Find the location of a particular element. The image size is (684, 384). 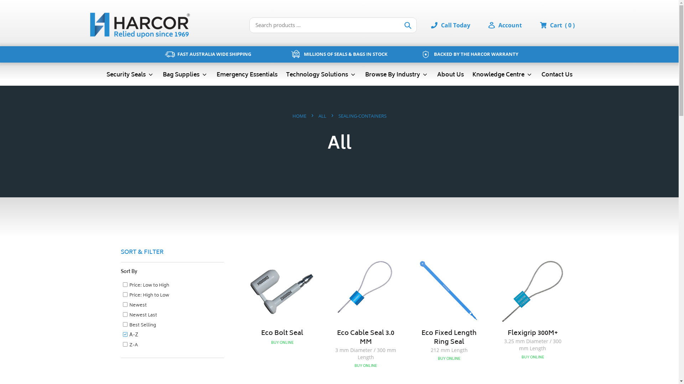

BACKED BY THE HARCOR WARRANTY is located at coordinates (471, 55).